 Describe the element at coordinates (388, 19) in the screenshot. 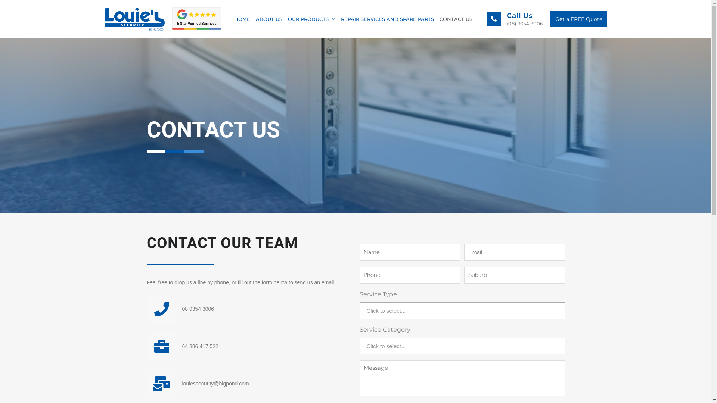

I see `REPAIR SERVICES AND SPARE PARTS` at that location.